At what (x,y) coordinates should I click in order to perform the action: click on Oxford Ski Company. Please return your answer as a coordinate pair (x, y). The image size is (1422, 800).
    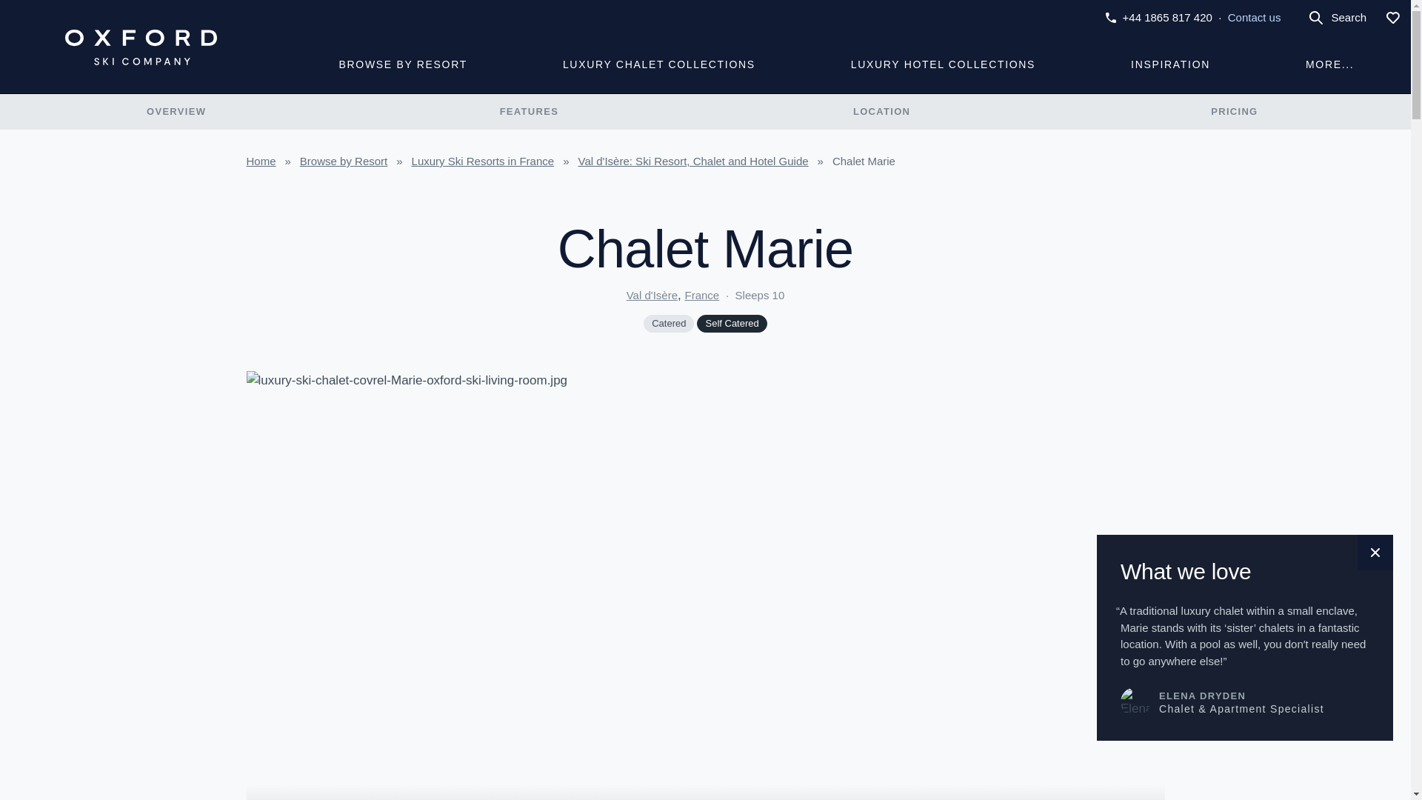
    Looking at the image, I should click on (141, 47).